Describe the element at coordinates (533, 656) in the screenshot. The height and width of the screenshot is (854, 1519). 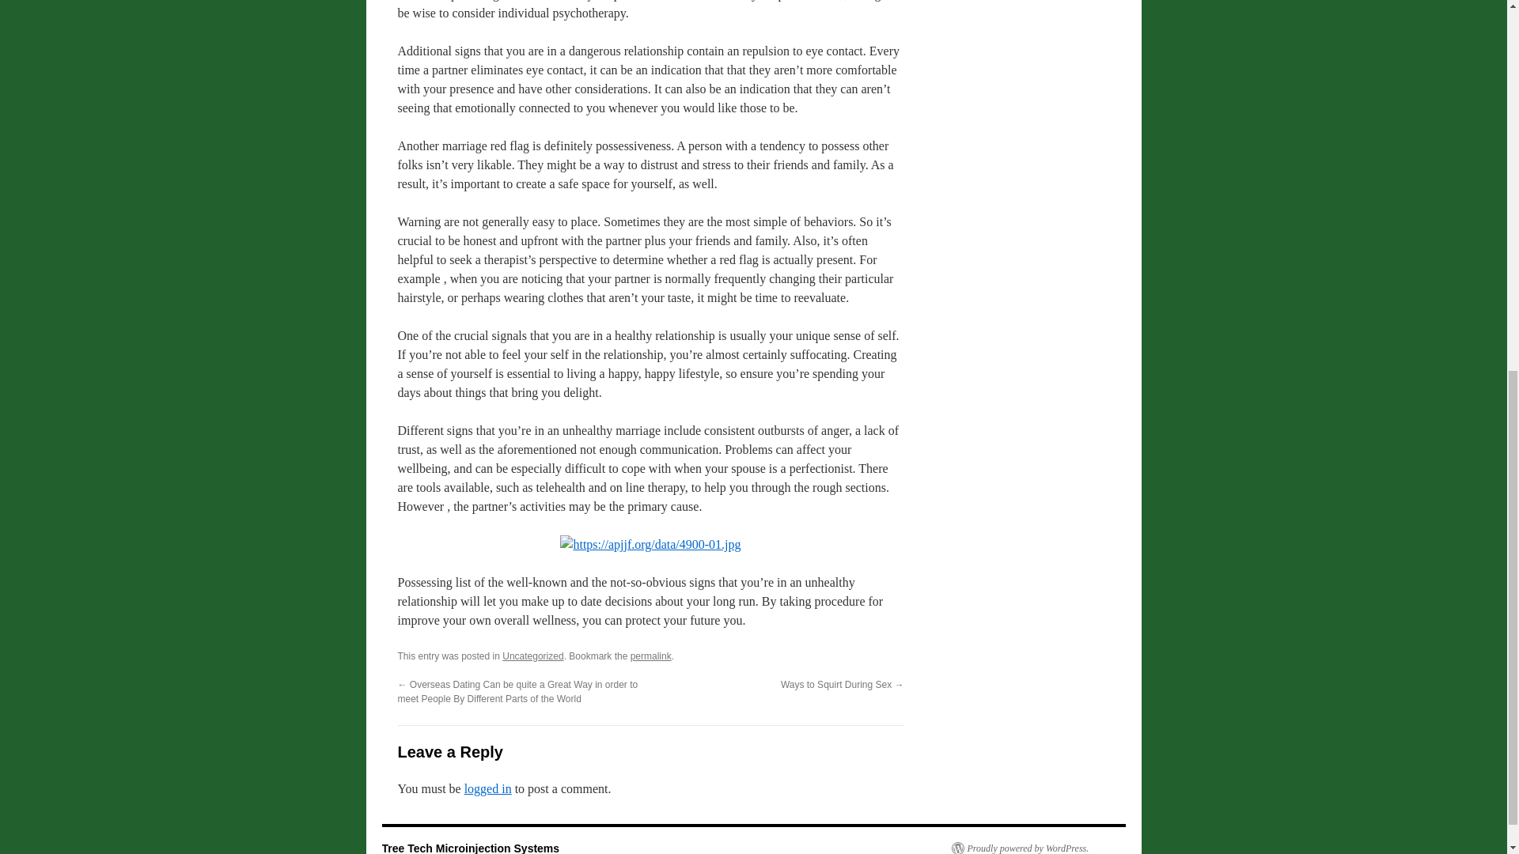
I see `Uncategorized` at that location.